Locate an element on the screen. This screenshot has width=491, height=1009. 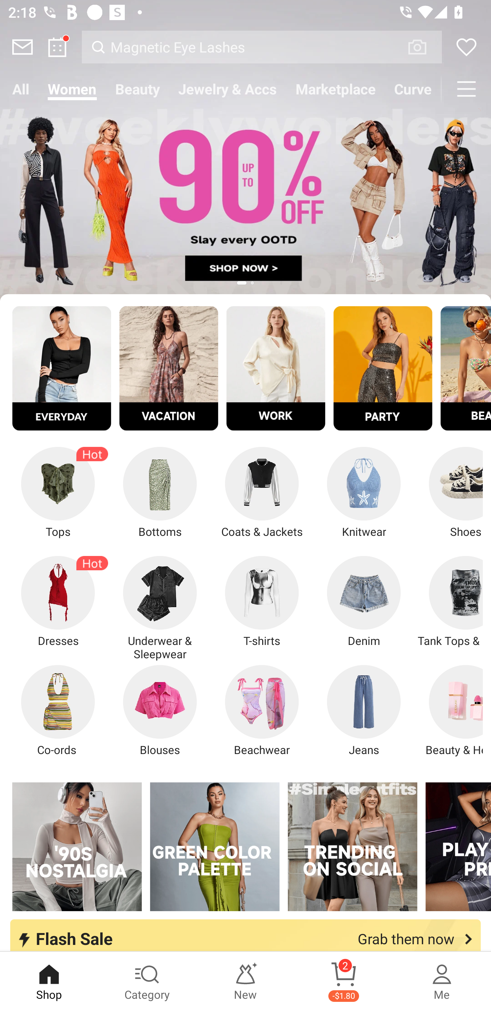
Bottoms is located at coordinates (160, 493).